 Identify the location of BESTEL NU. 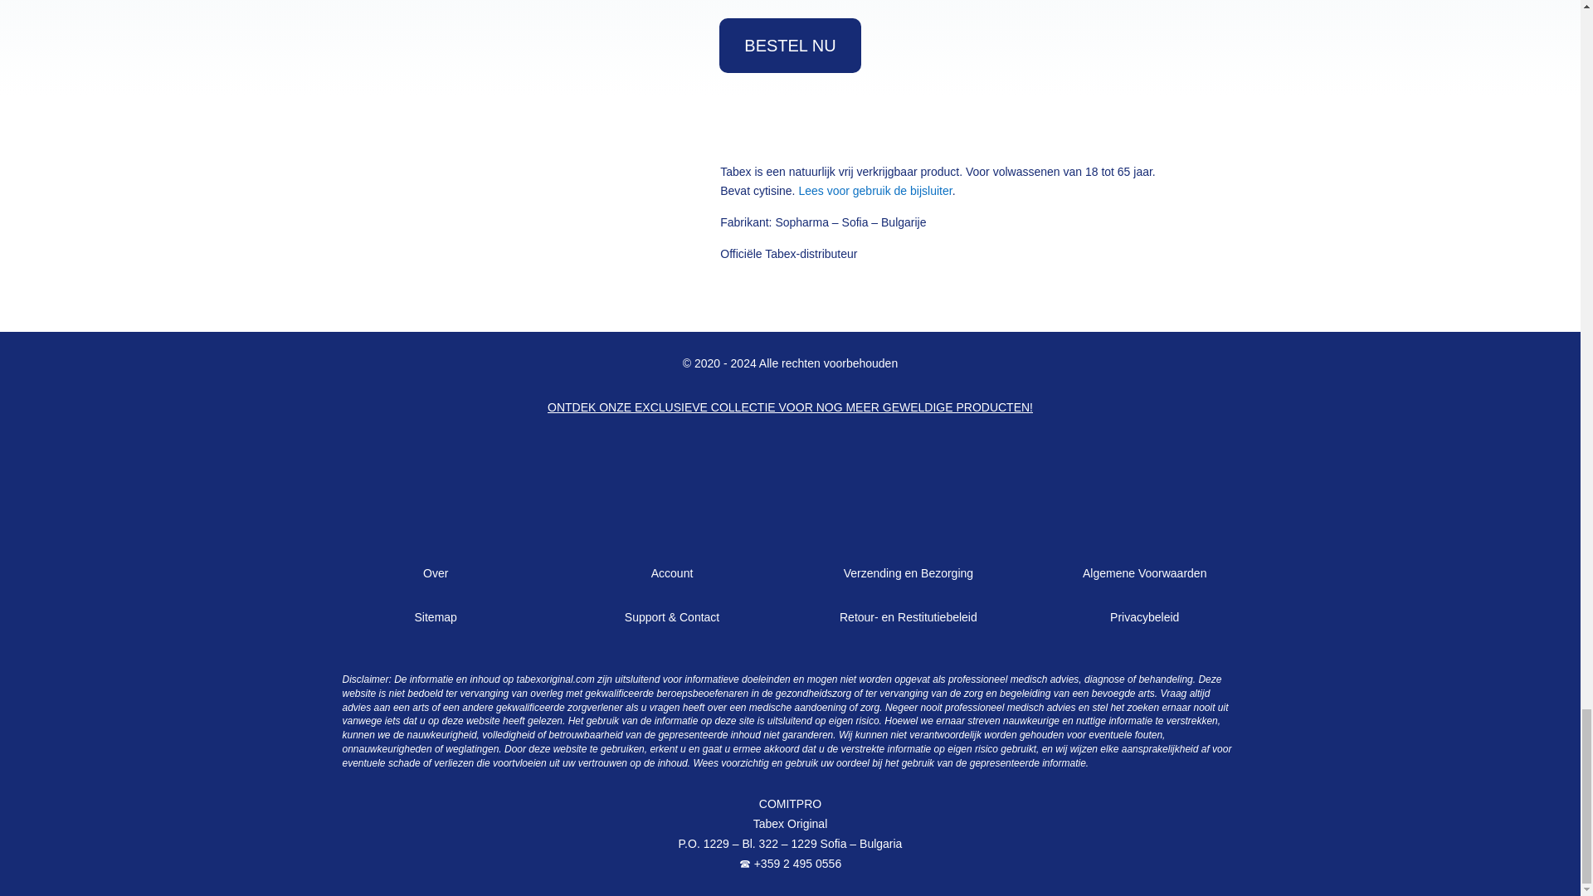
(790, 45).